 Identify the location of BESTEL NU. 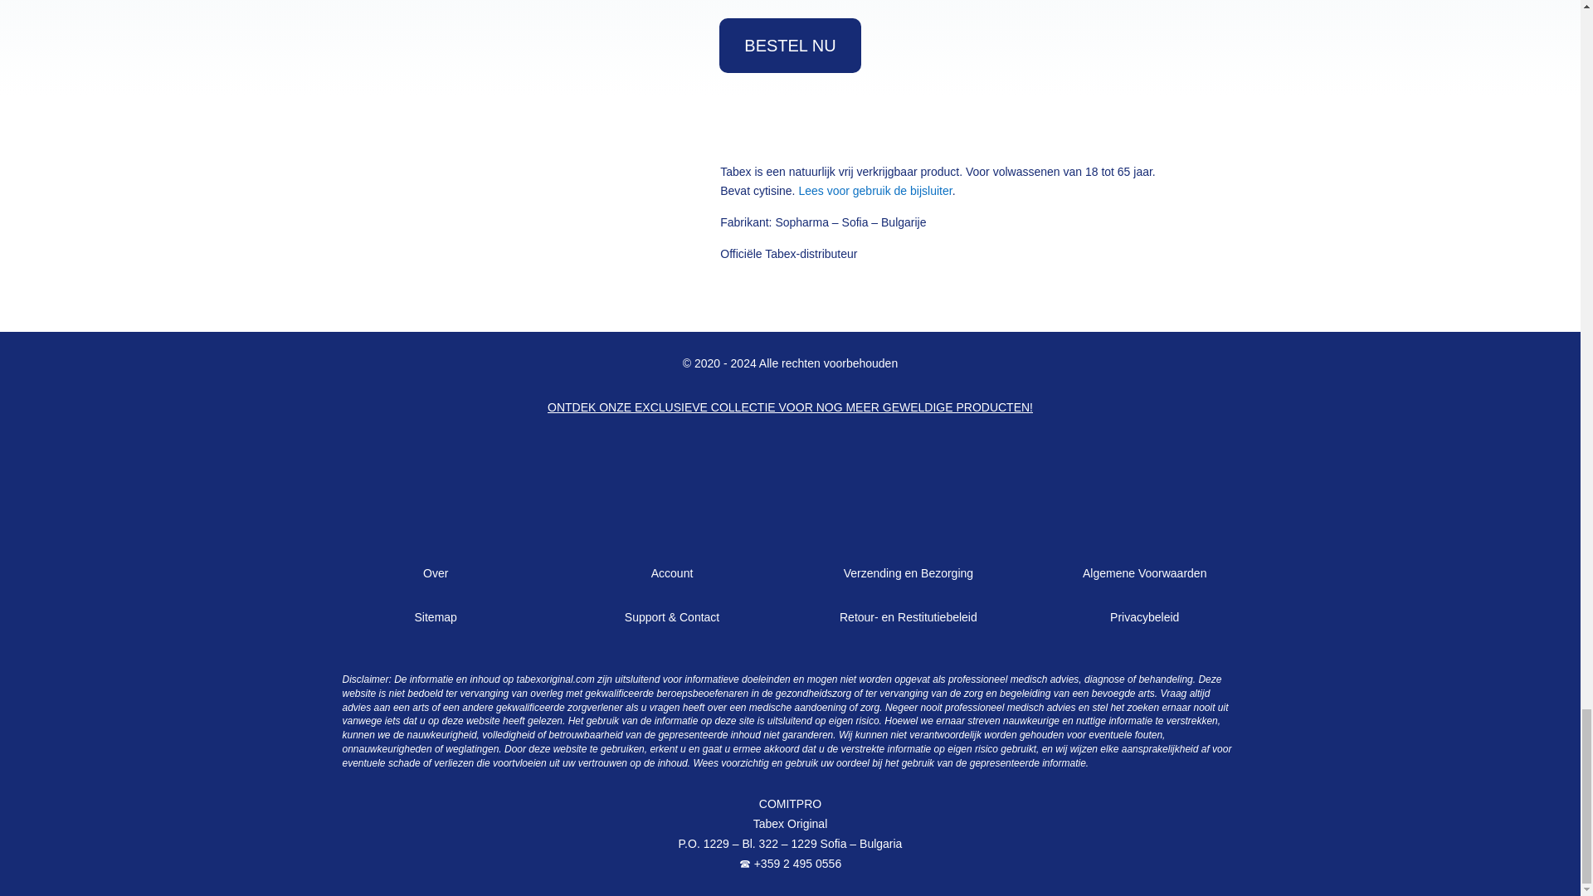
(790, 45).